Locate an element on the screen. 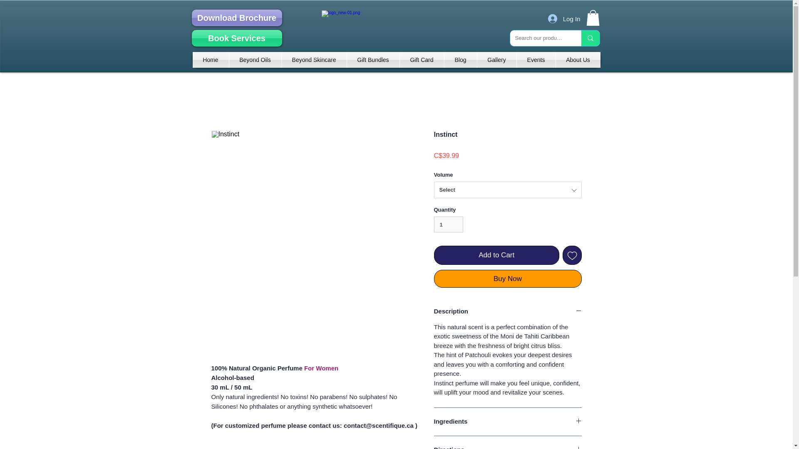 The width and height of the screenshot is (799, 449). About Us is located at coordinates (578, 60).